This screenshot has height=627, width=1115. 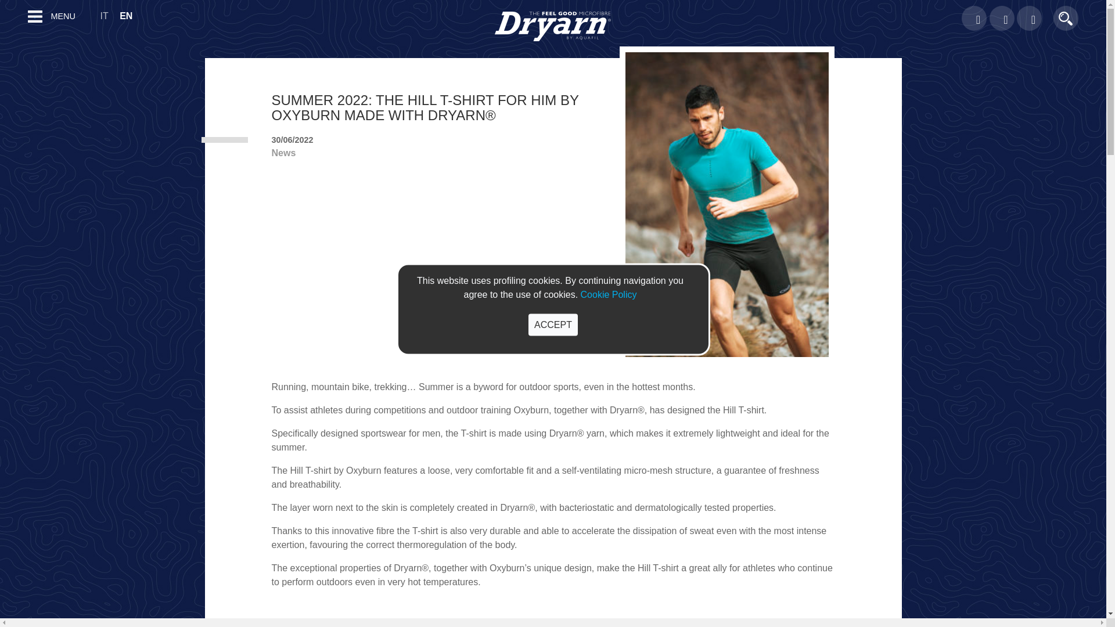 I want to click on IT, so click(x=108, y=16).